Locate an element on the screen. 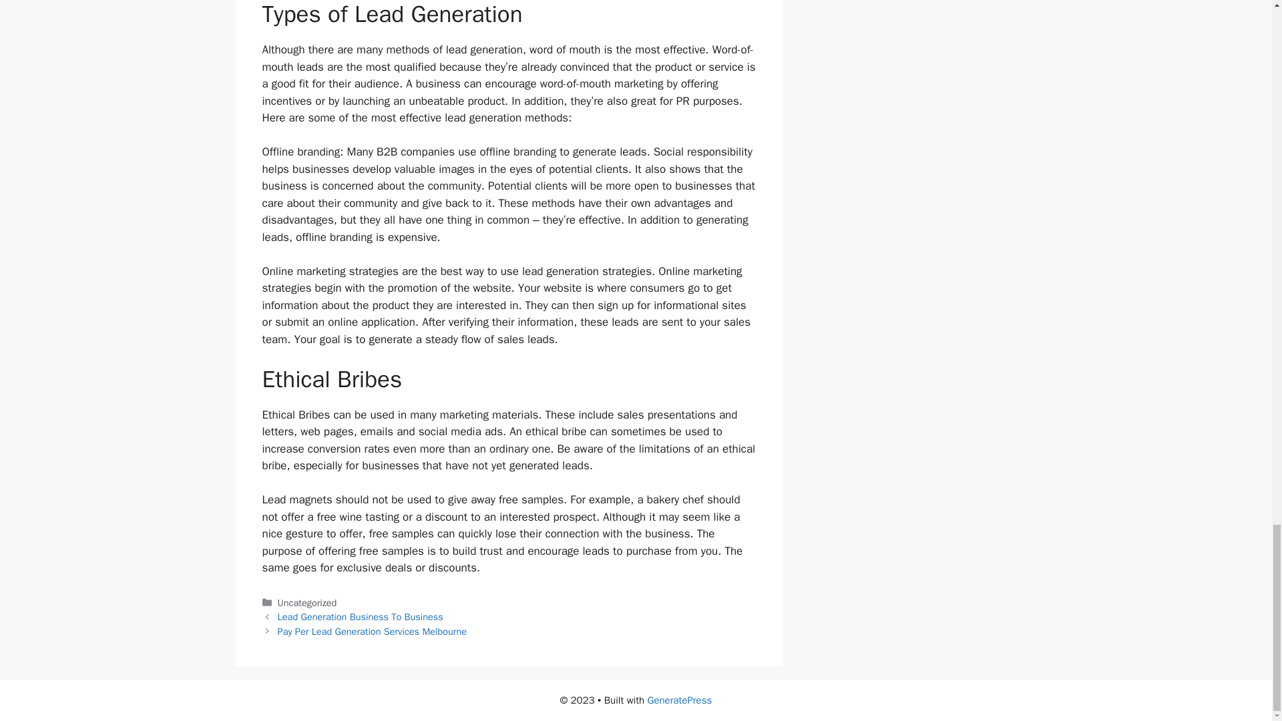 The image size is (1282, 721). GeneratePress is located at coordinates (680, 700).